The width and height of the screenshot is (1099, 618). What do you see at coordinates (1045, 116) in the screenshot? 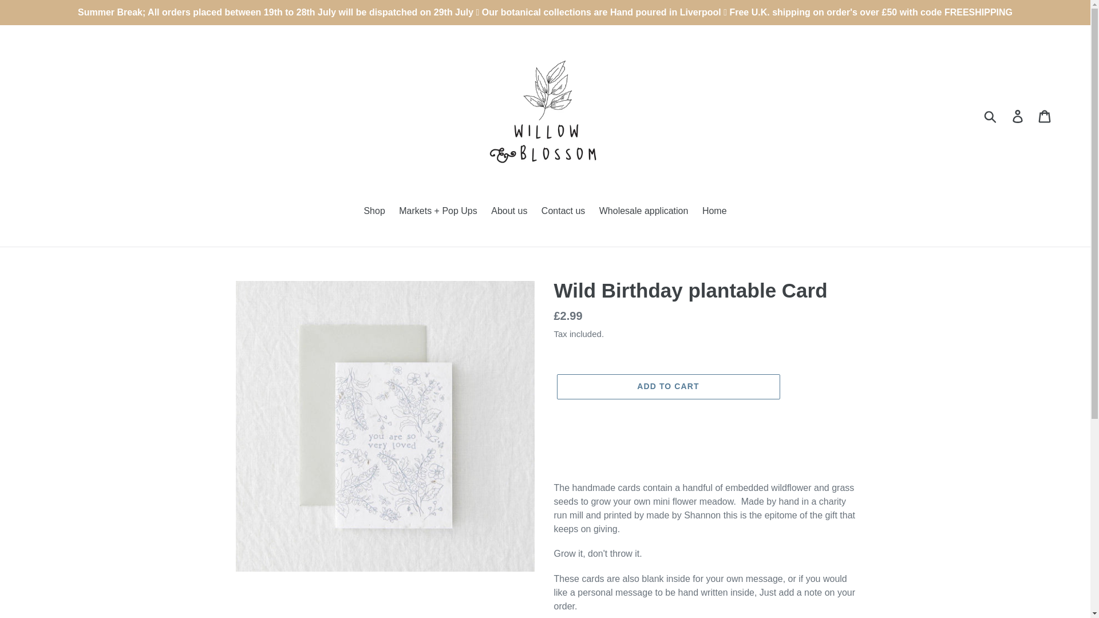
I see `Cart` at bounding box center [1045, 116].